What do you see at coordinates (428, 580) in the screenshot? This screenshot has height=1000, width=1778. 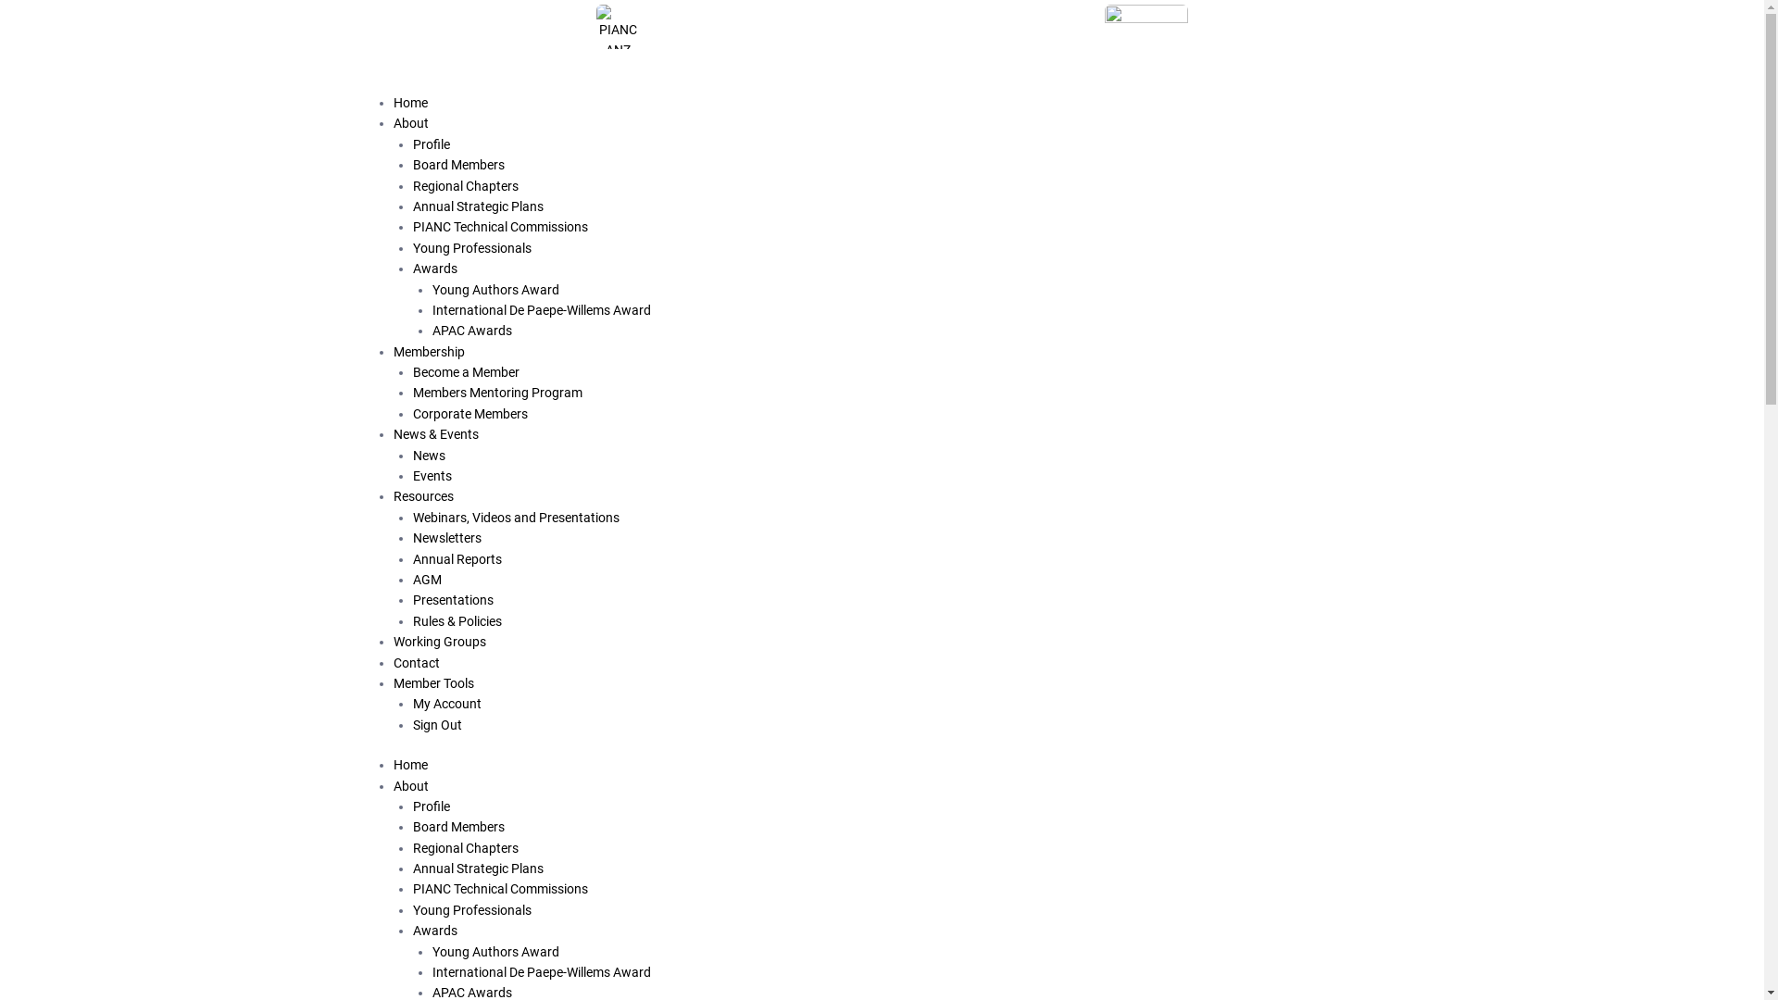 I see `AGM` at bounding box center [428, 580].